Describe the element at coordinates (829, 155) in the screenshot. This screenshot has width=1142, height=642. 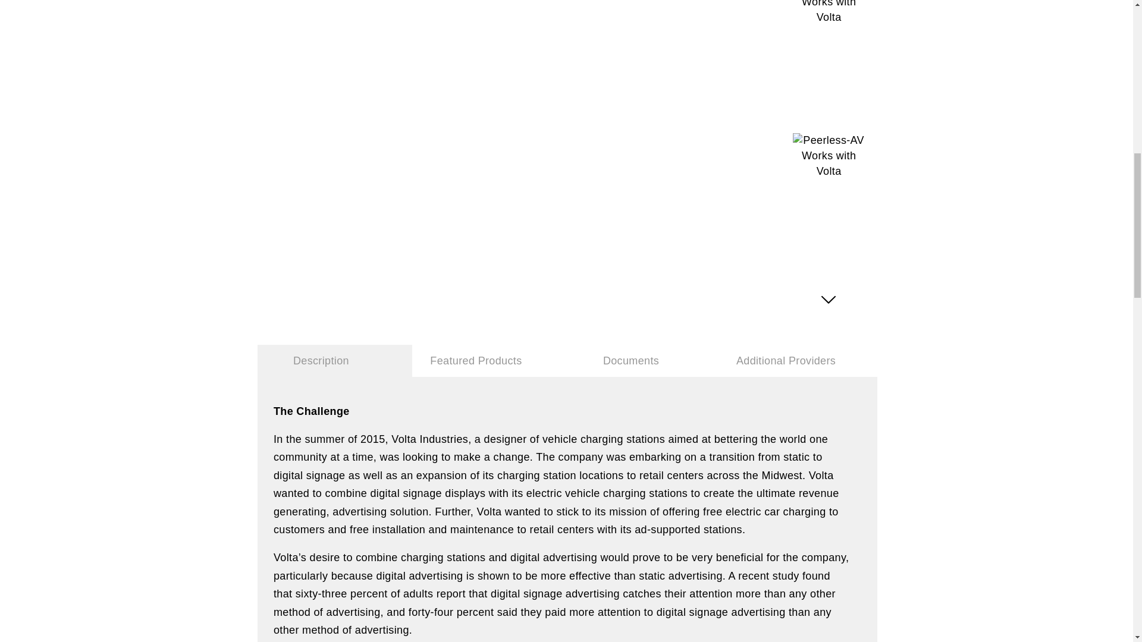
I see `Image 4 of 4` at that location.